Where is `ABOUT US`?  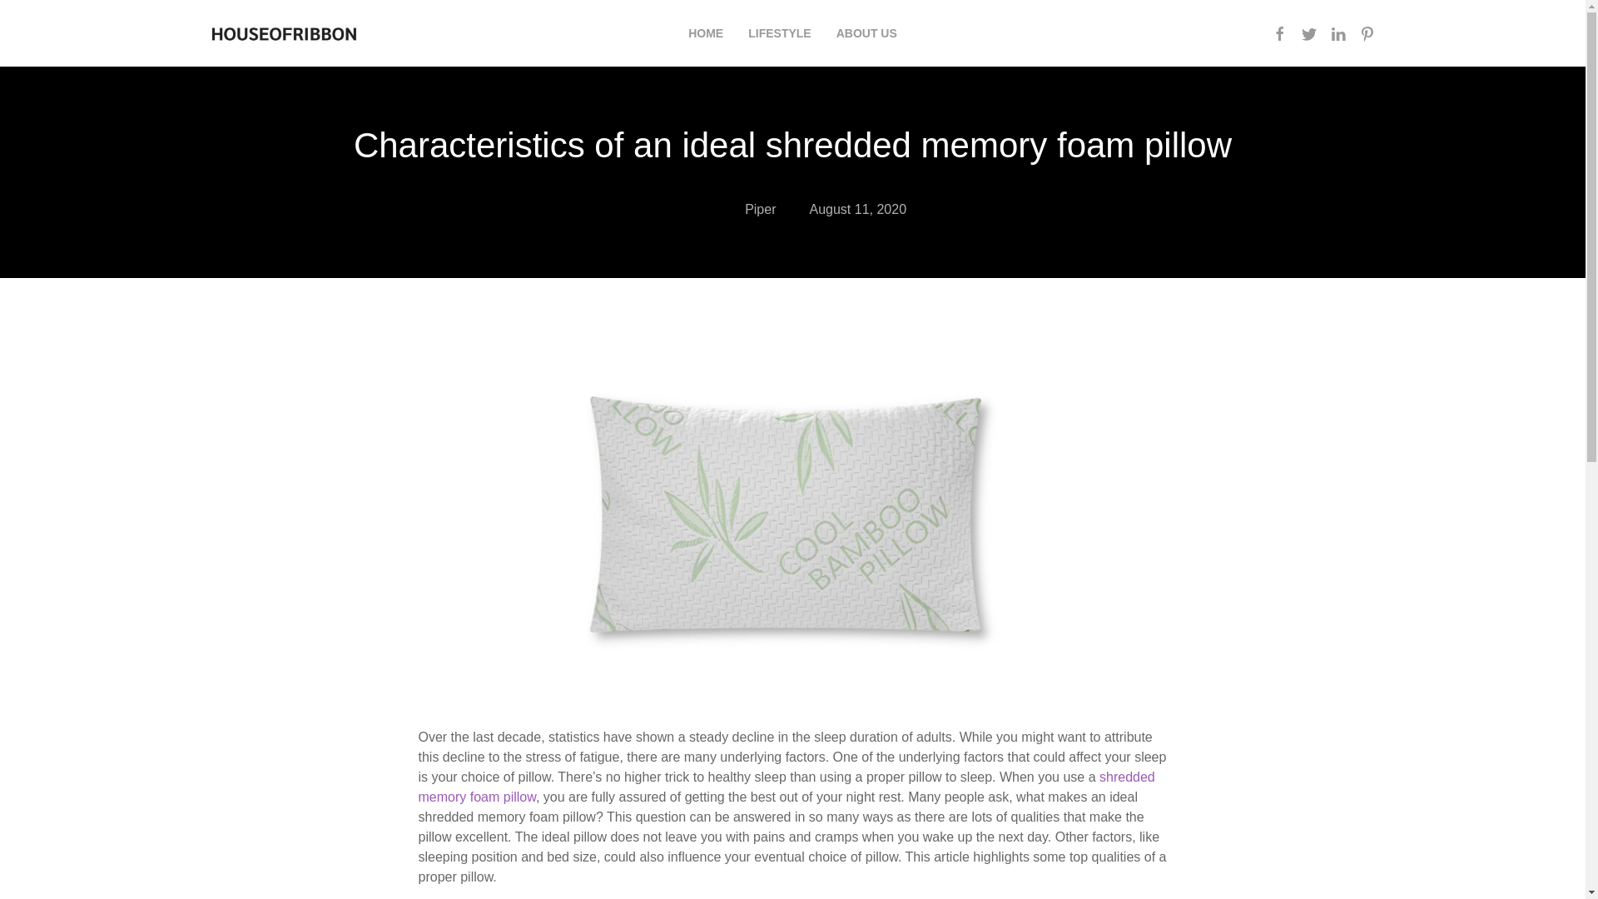 ABOUT US is located at coordinates (866, 33).